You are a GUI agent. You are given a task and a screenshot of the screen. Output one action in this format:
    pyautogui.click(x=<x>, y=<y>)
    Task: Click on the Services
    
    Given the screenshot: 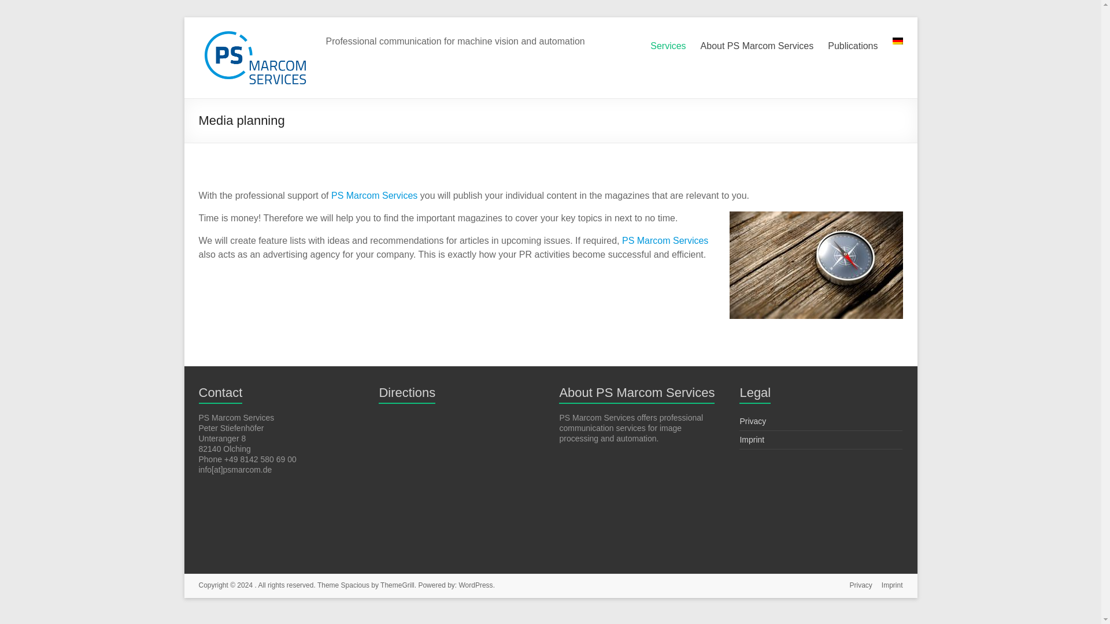 What is the action you would take?
    pyautogui.click(x=668, y=46)
    